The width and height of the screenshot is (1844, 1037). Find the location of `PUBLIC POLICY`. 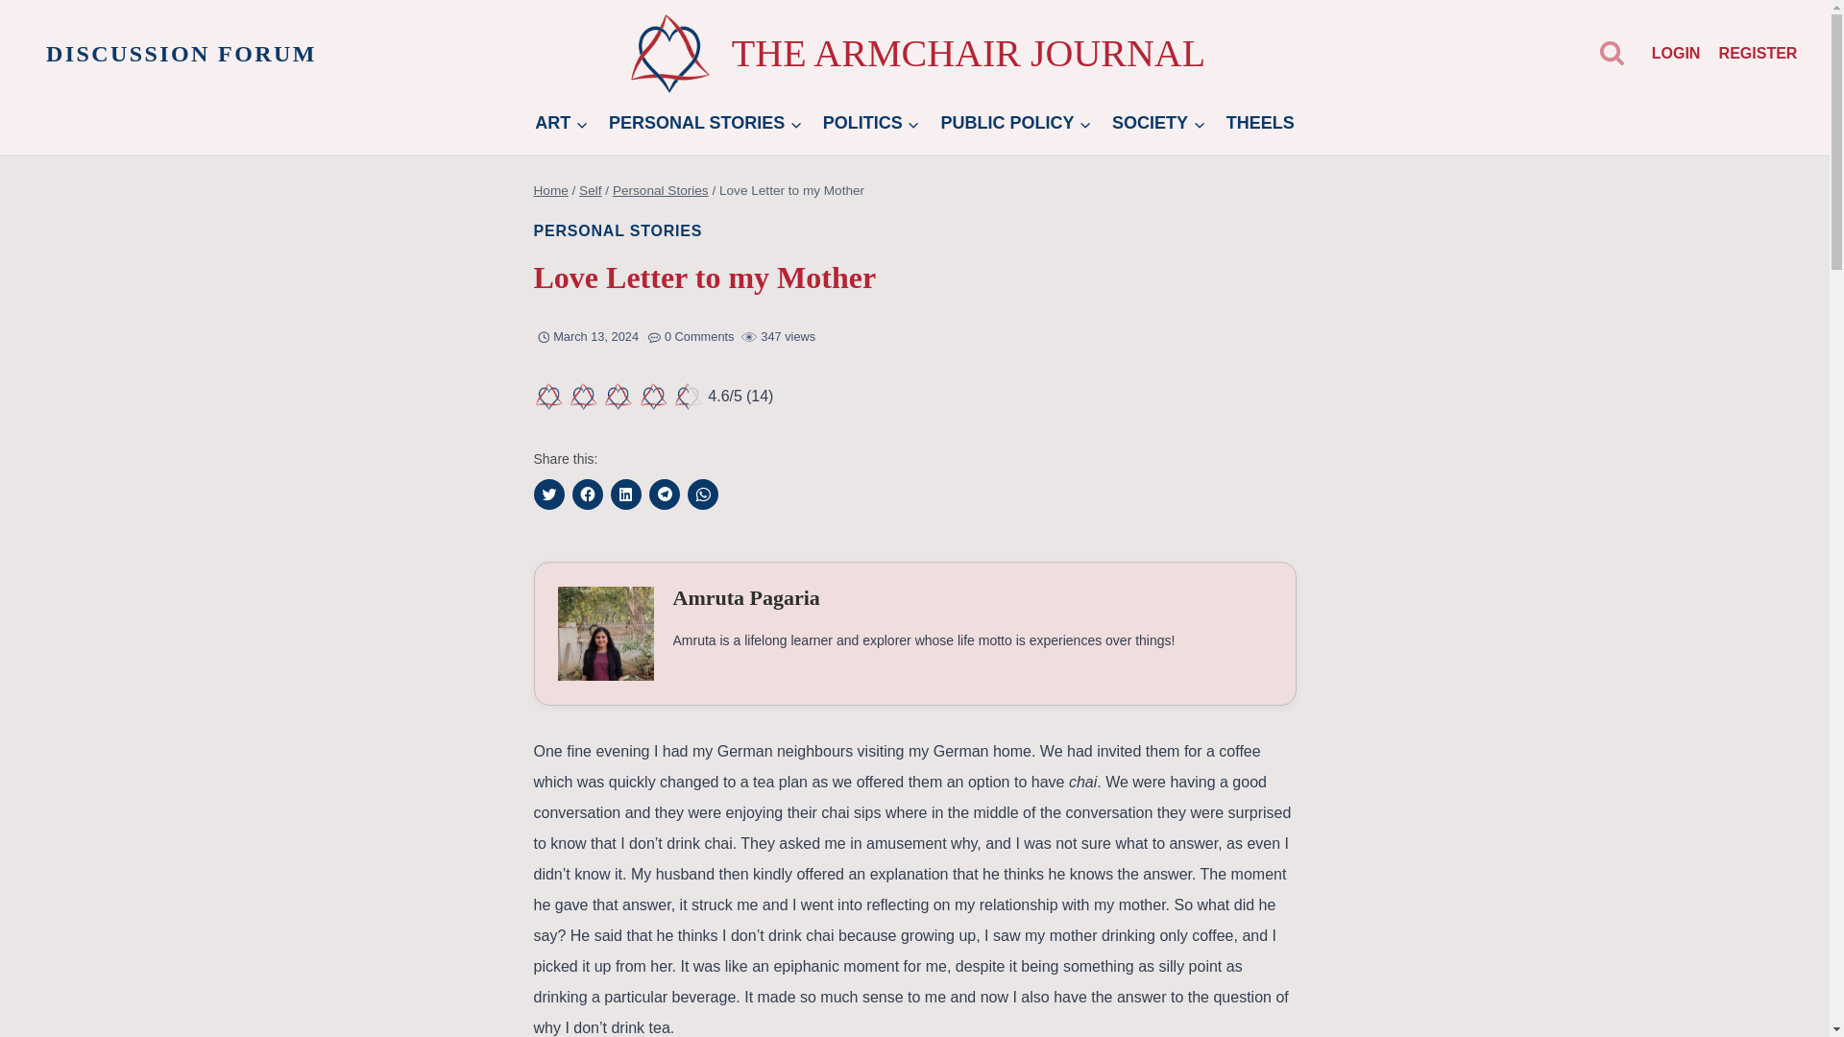

PUBLIC POLICY is located at coordinates (1016, 123).